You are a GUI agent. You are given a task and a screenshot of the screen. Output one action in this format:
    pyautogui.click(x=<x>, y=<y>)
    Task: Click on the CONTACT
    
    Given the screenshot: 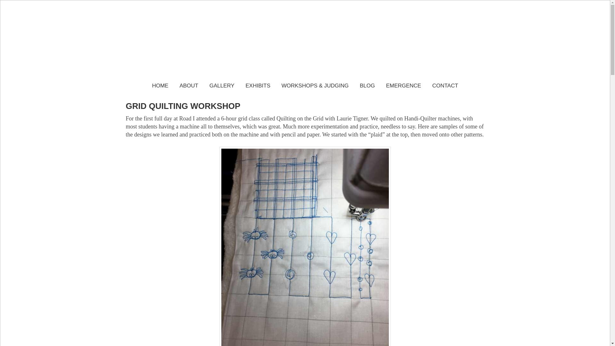 What is the action you would take?
    pyautogui.click(x=445, y=86)
    